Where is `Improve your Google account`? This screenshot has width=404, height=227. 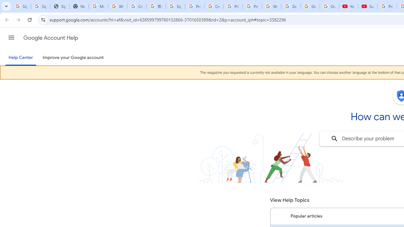 Improve your Google account is located at coordinates (73, 58).